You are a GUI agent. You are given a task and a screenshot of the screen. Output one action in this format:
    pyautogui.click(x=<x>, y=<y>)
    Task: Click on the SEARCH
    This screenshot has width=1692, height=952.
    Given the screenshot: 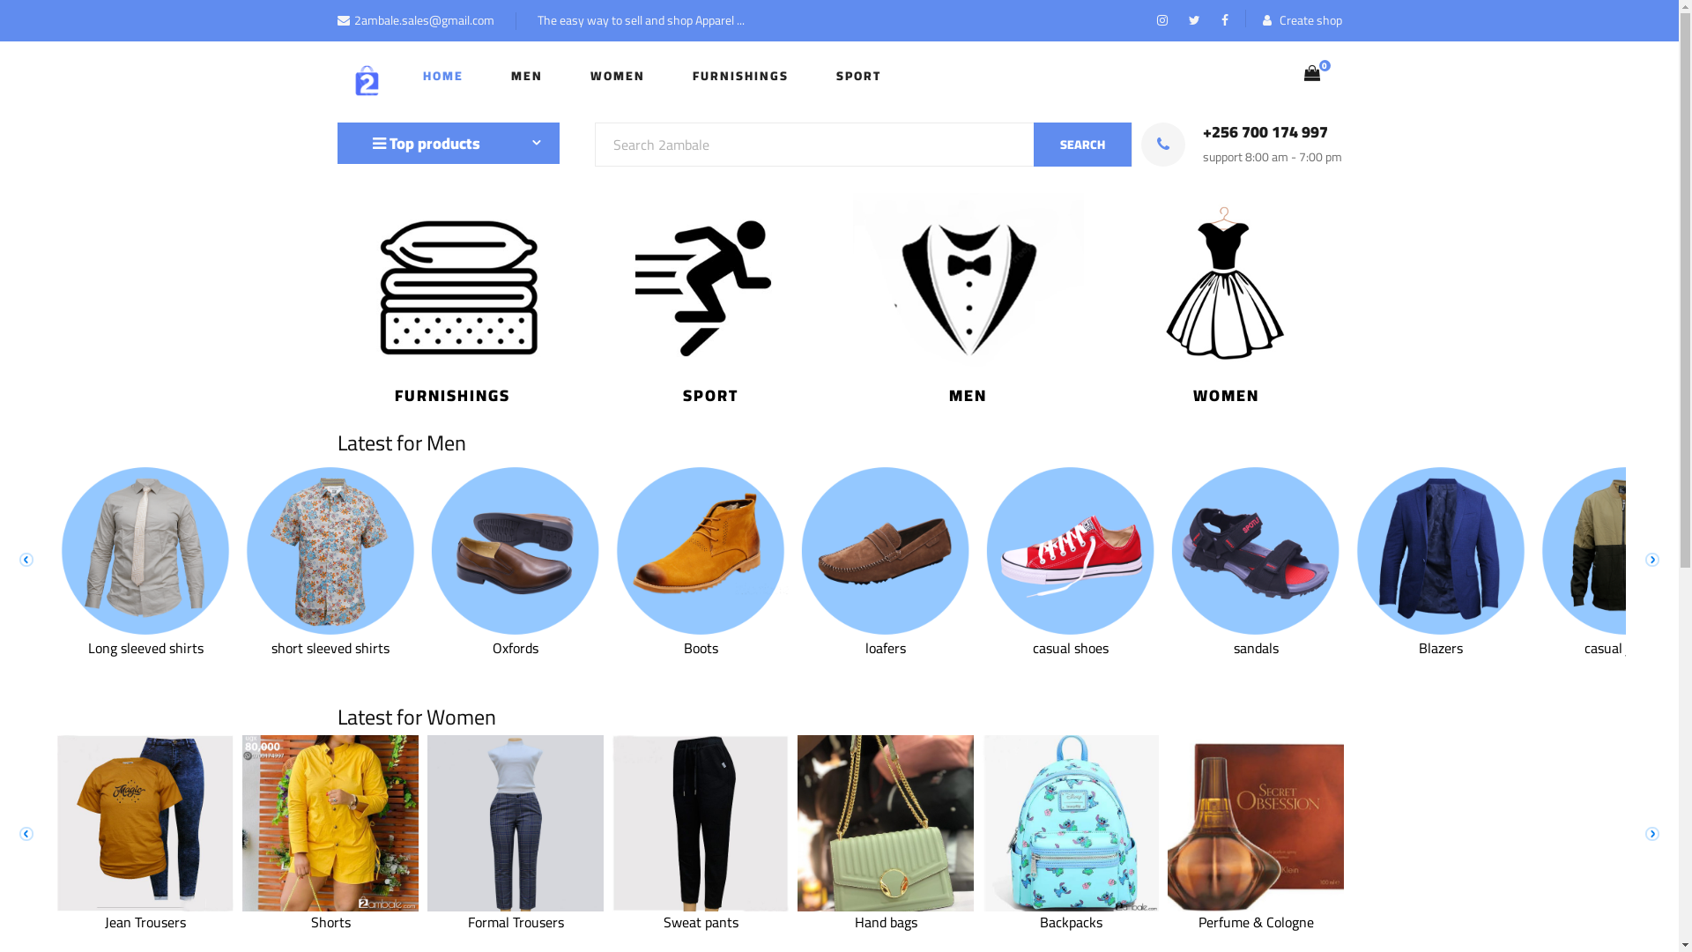 What is the action you would take?
    pyautogui.click(x=1082, y=145)
    